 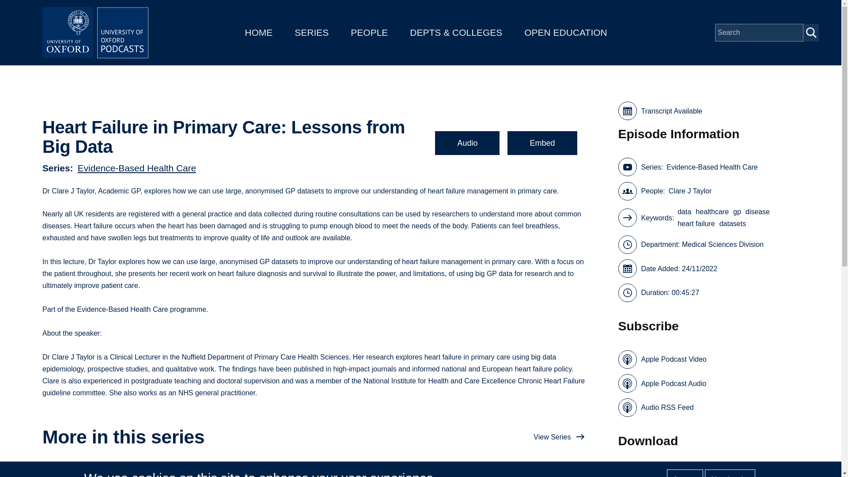 What do you see at coordinates (662, 359) in the screenshot?
I see `Apple Podcast Video` at bounding box center [662, 359].